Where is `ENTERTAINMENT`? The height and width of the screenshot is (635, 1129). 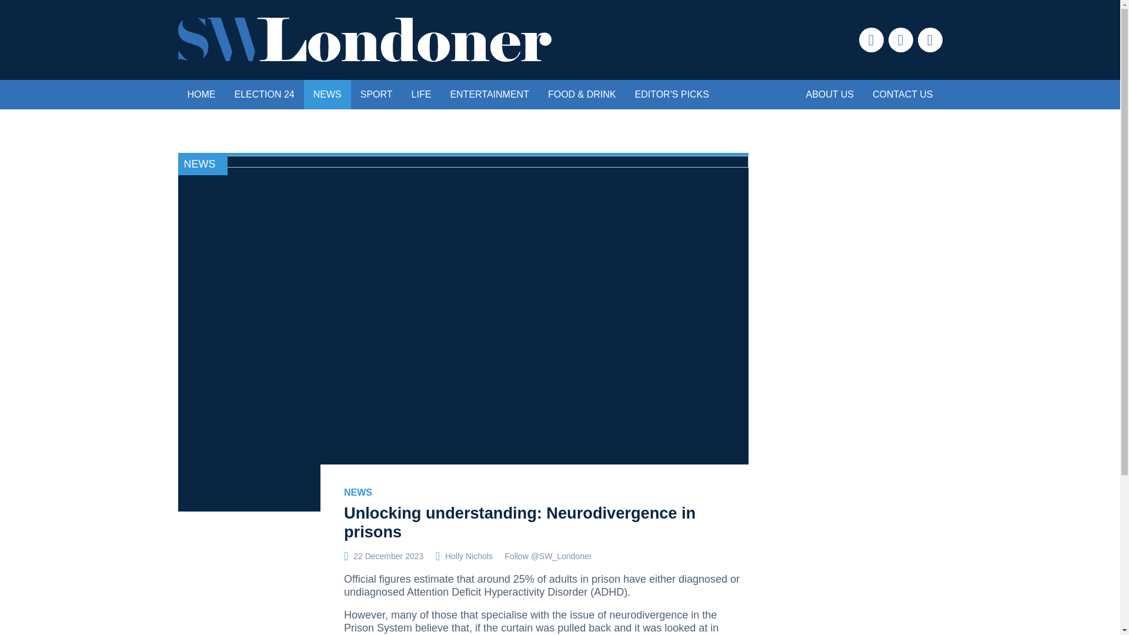 ENTERTAINMENT is located at coordinates (489, 94).